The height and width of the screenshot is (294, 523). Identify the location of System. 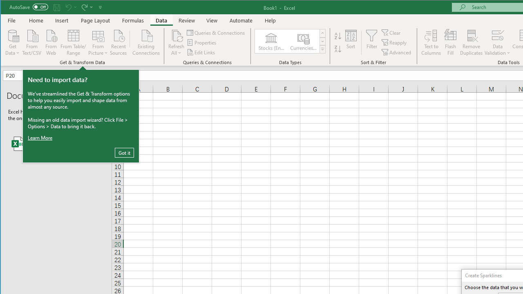
(8, 7).